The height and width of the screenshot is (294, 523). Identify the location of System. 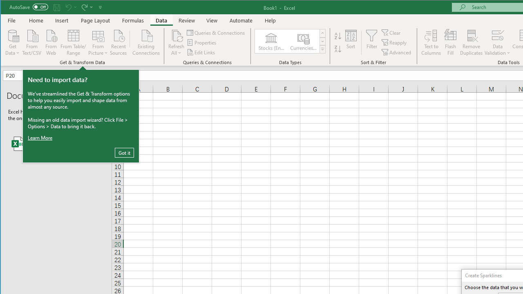
(8, 7).